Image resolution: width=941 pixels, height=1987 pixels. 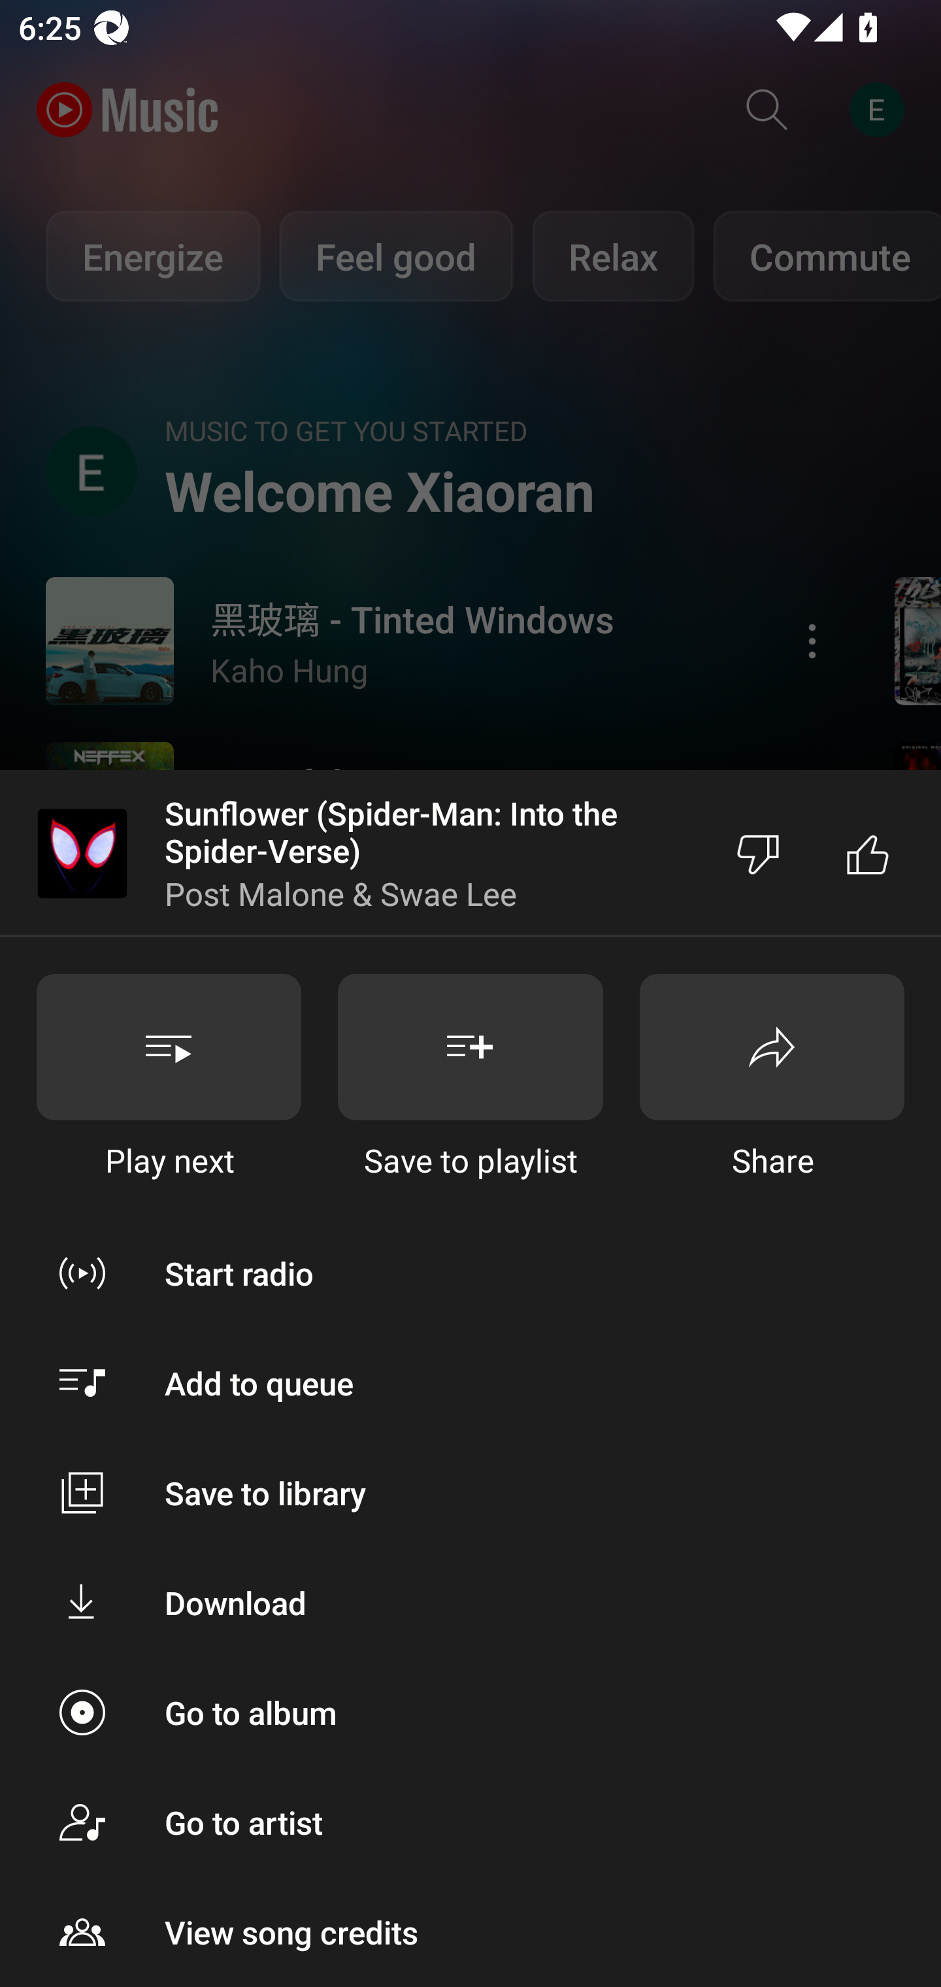 What do you see at coordinates (470, 1822) in the screenshot?
I see `Go to artist` at bounding box center [470, 1822].